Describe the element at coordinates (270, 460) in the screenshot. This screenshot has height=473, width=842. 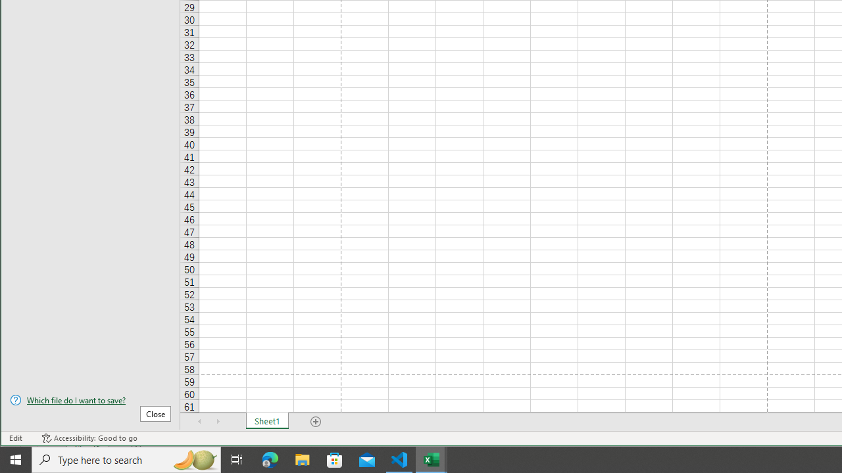
I see `Microsoft Edge` at that location.